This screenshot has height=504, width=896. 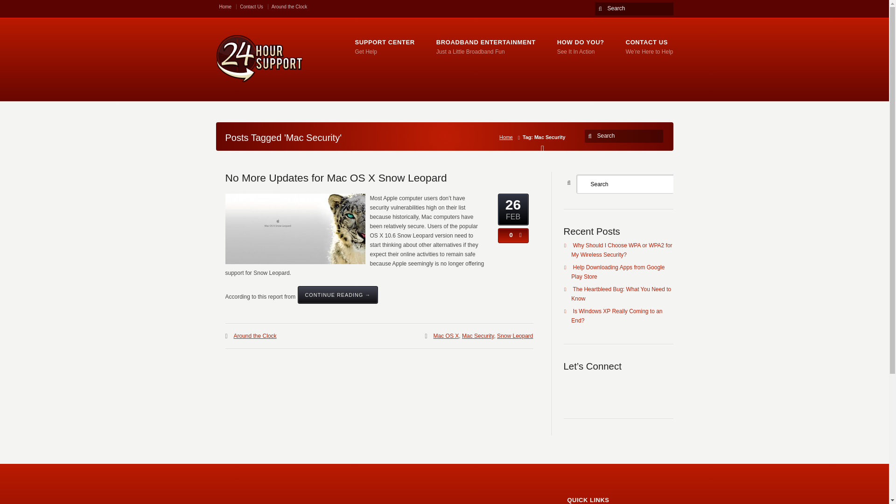 I want to click on The Heartbleed Bug: What You Need to Know, so click(x=621, y=294).